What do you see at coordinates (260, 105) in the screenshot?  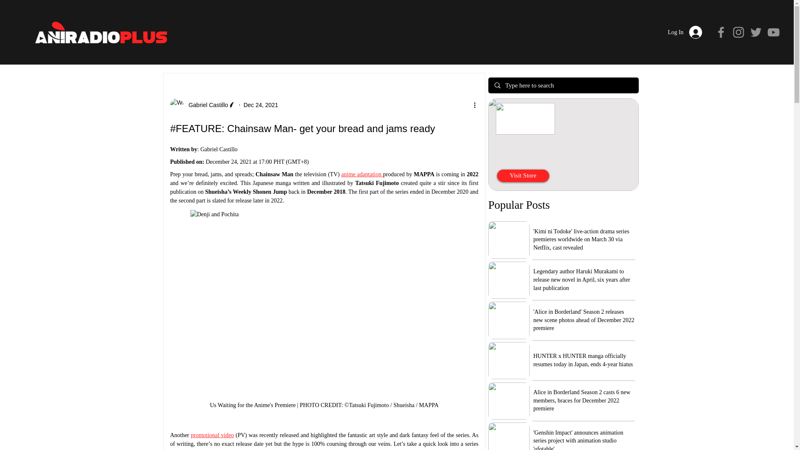 I see `Dec 24, 2021` at bounding box center [260, 105].